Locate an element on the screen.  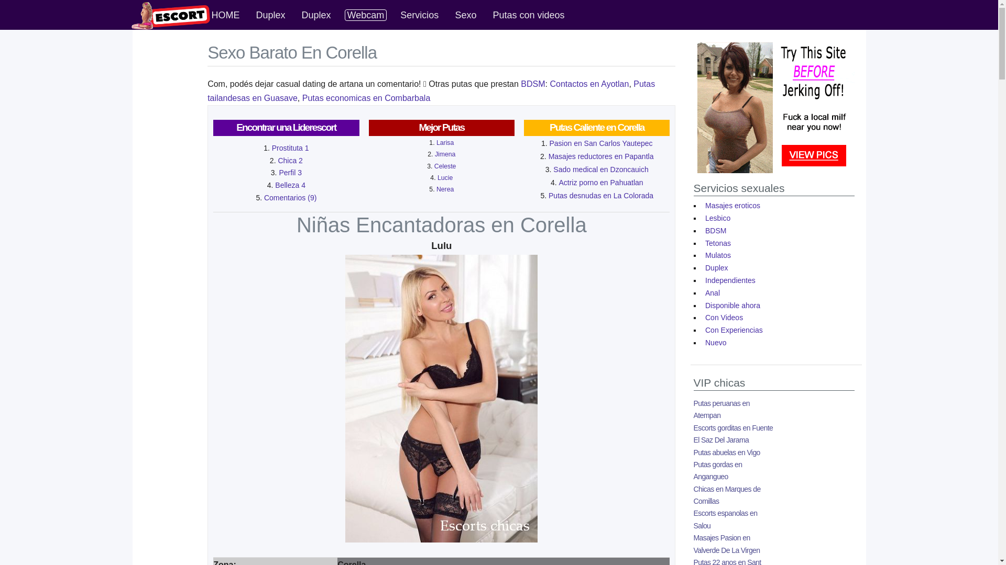
Celeste is located at coordinates (445, 166).